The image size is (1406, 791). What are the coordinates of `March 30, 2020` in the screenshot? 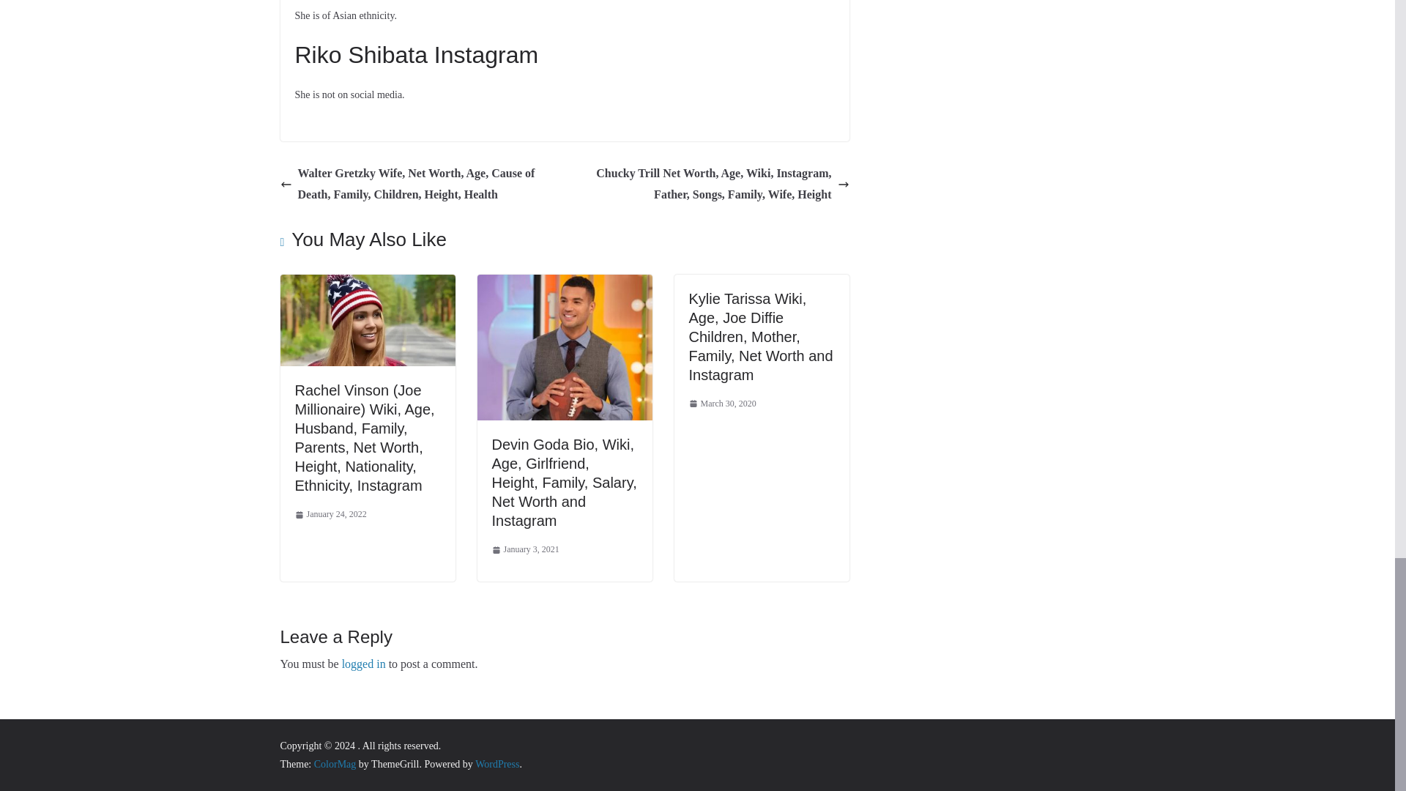 It's located at (722, 404).